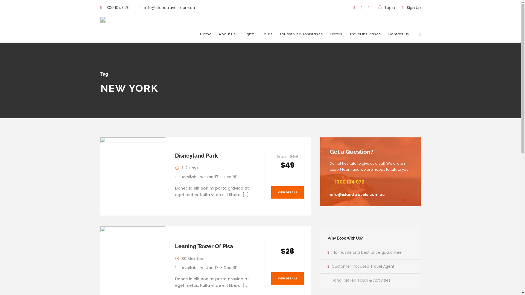 The height and width of the screenshot is (295, 525). What do you see at coordinates (361, 8) in the screenshot?
I see `flickr` at bounding box center [361, 8].